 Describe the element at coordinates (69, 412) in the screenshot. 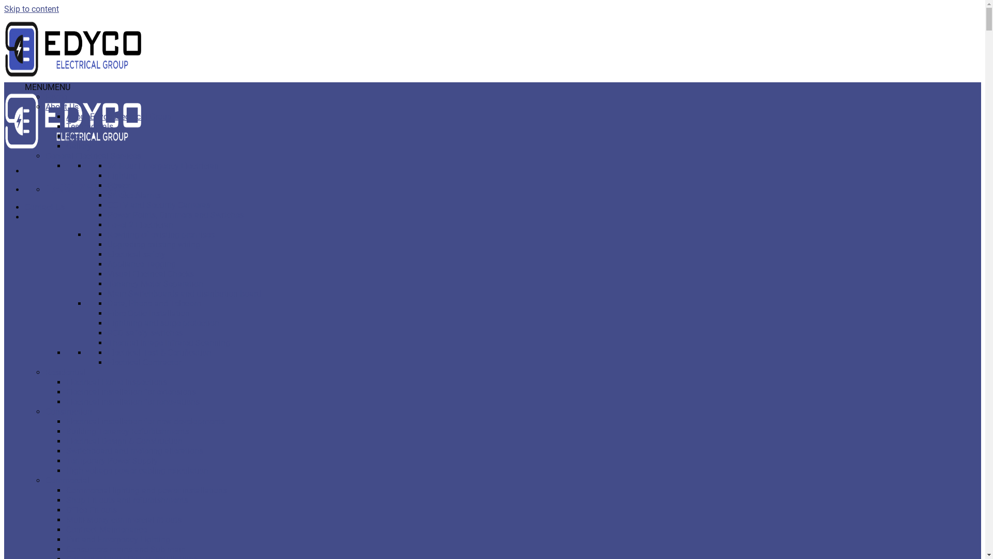

I see `Construction` at that location.